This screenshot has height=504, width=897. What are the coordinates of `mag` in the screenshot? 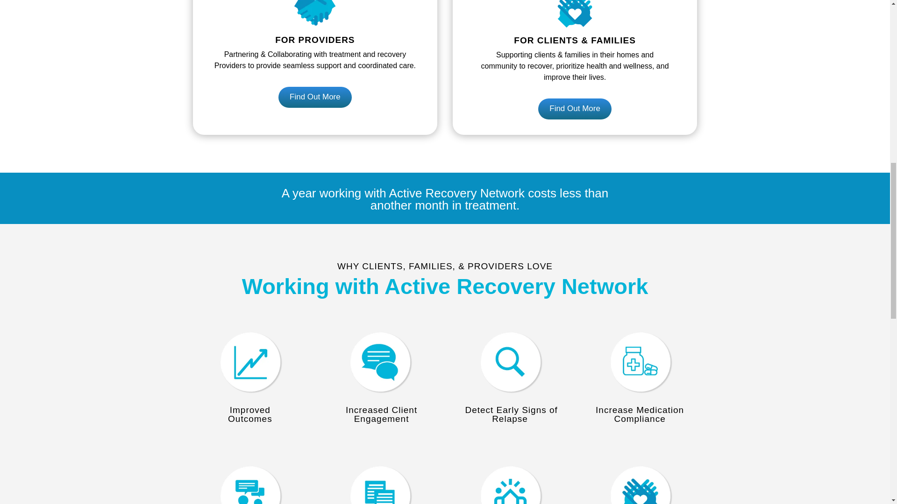 It's located at (509, 362).